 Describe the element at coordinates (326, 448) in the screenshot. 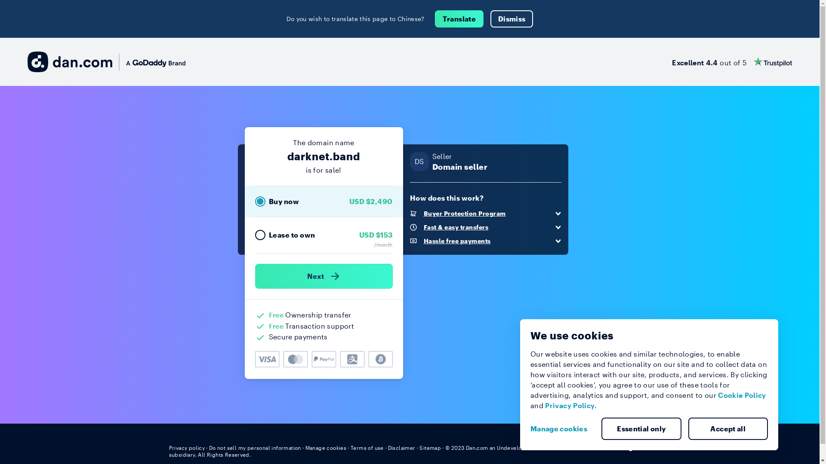

I see `Manage cookies` at that location.